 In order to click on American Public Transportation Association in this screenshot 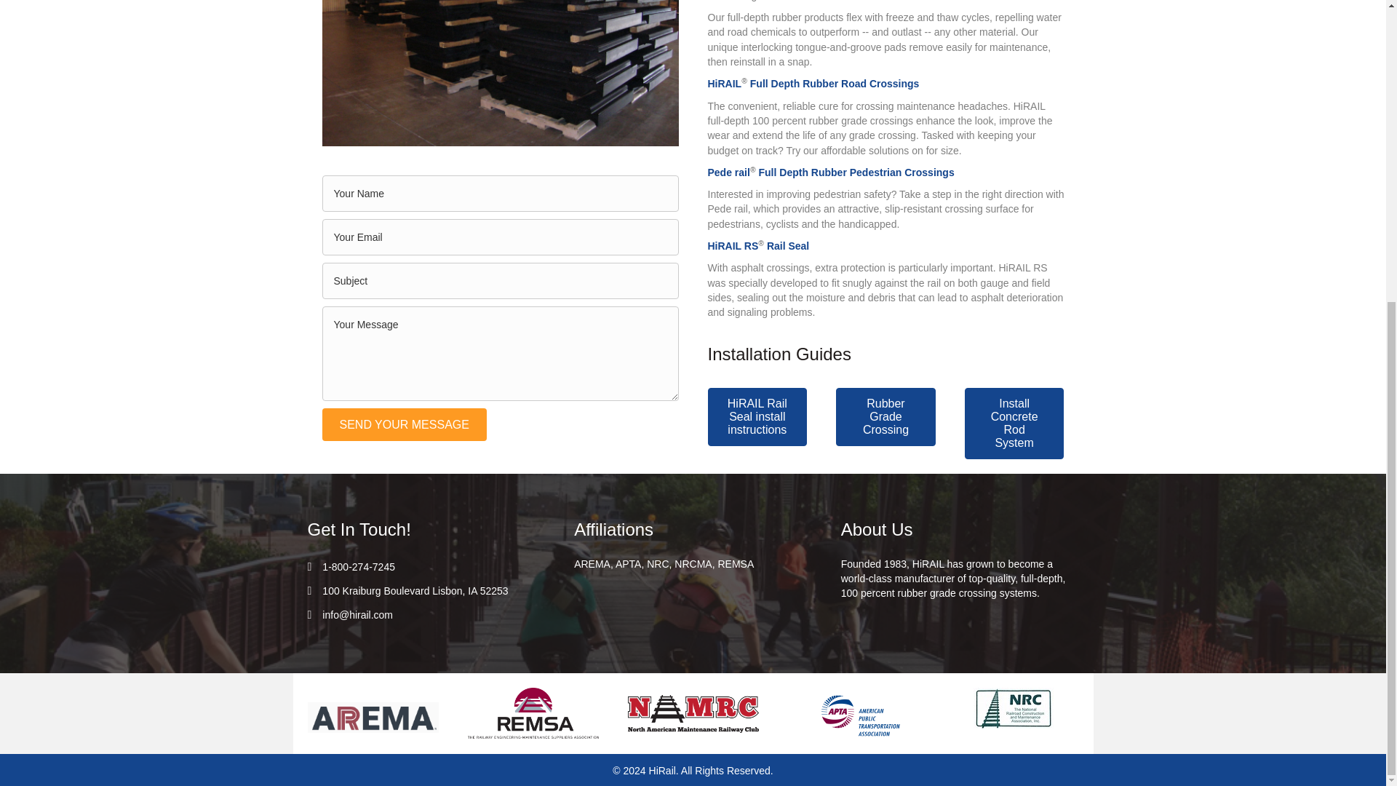, I will do `click(860, 715)`.